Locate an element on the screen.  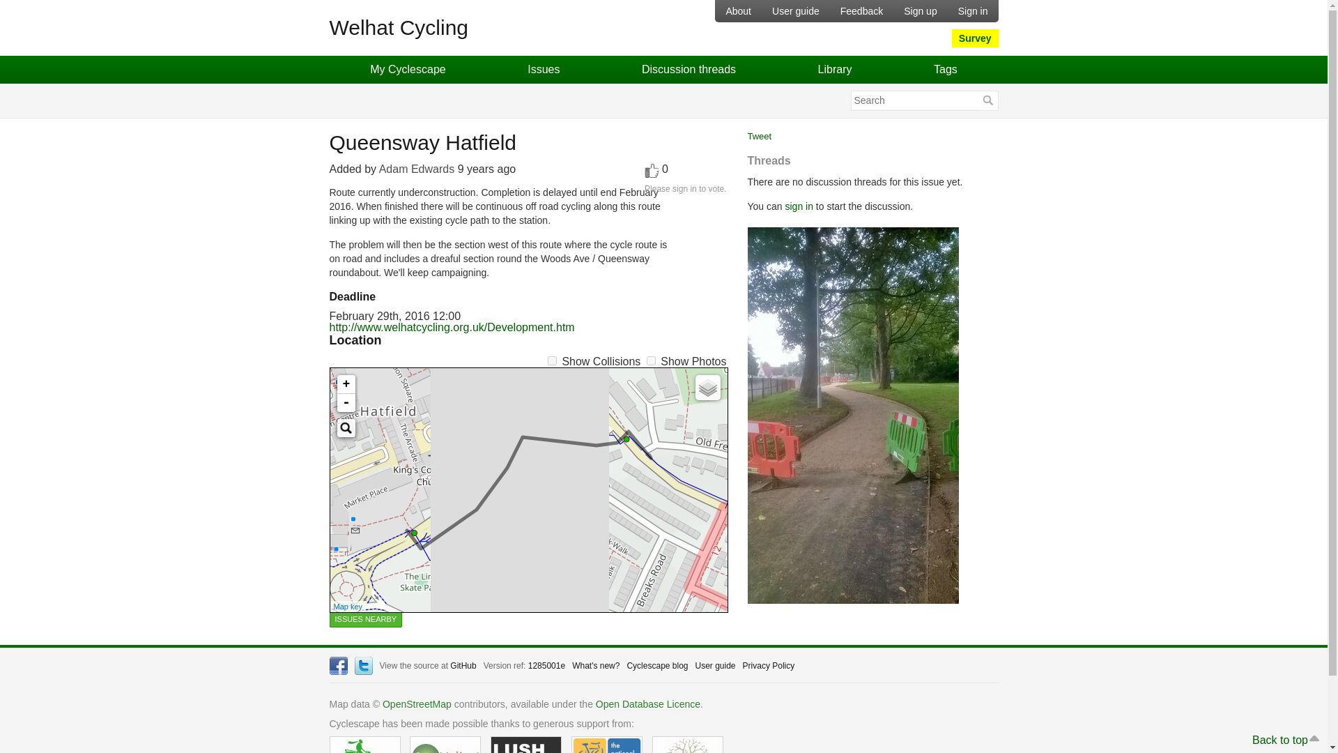
Cyclescape Facebook page is located at coordinates (337, 665).